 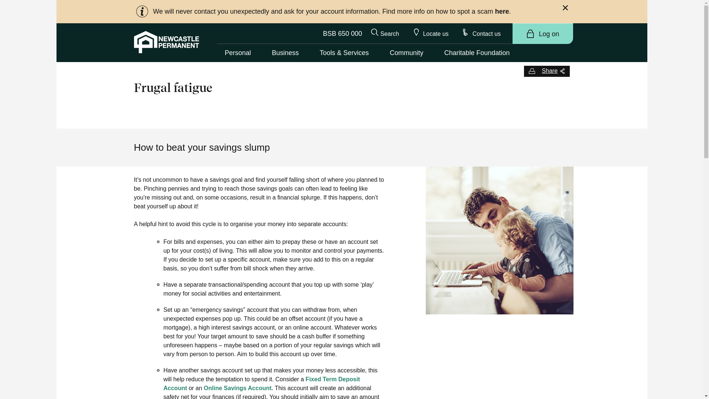 What do you see at coordinates (543, 34) in the screenshot?
I see `Log on` at bounding box center [543, 34].